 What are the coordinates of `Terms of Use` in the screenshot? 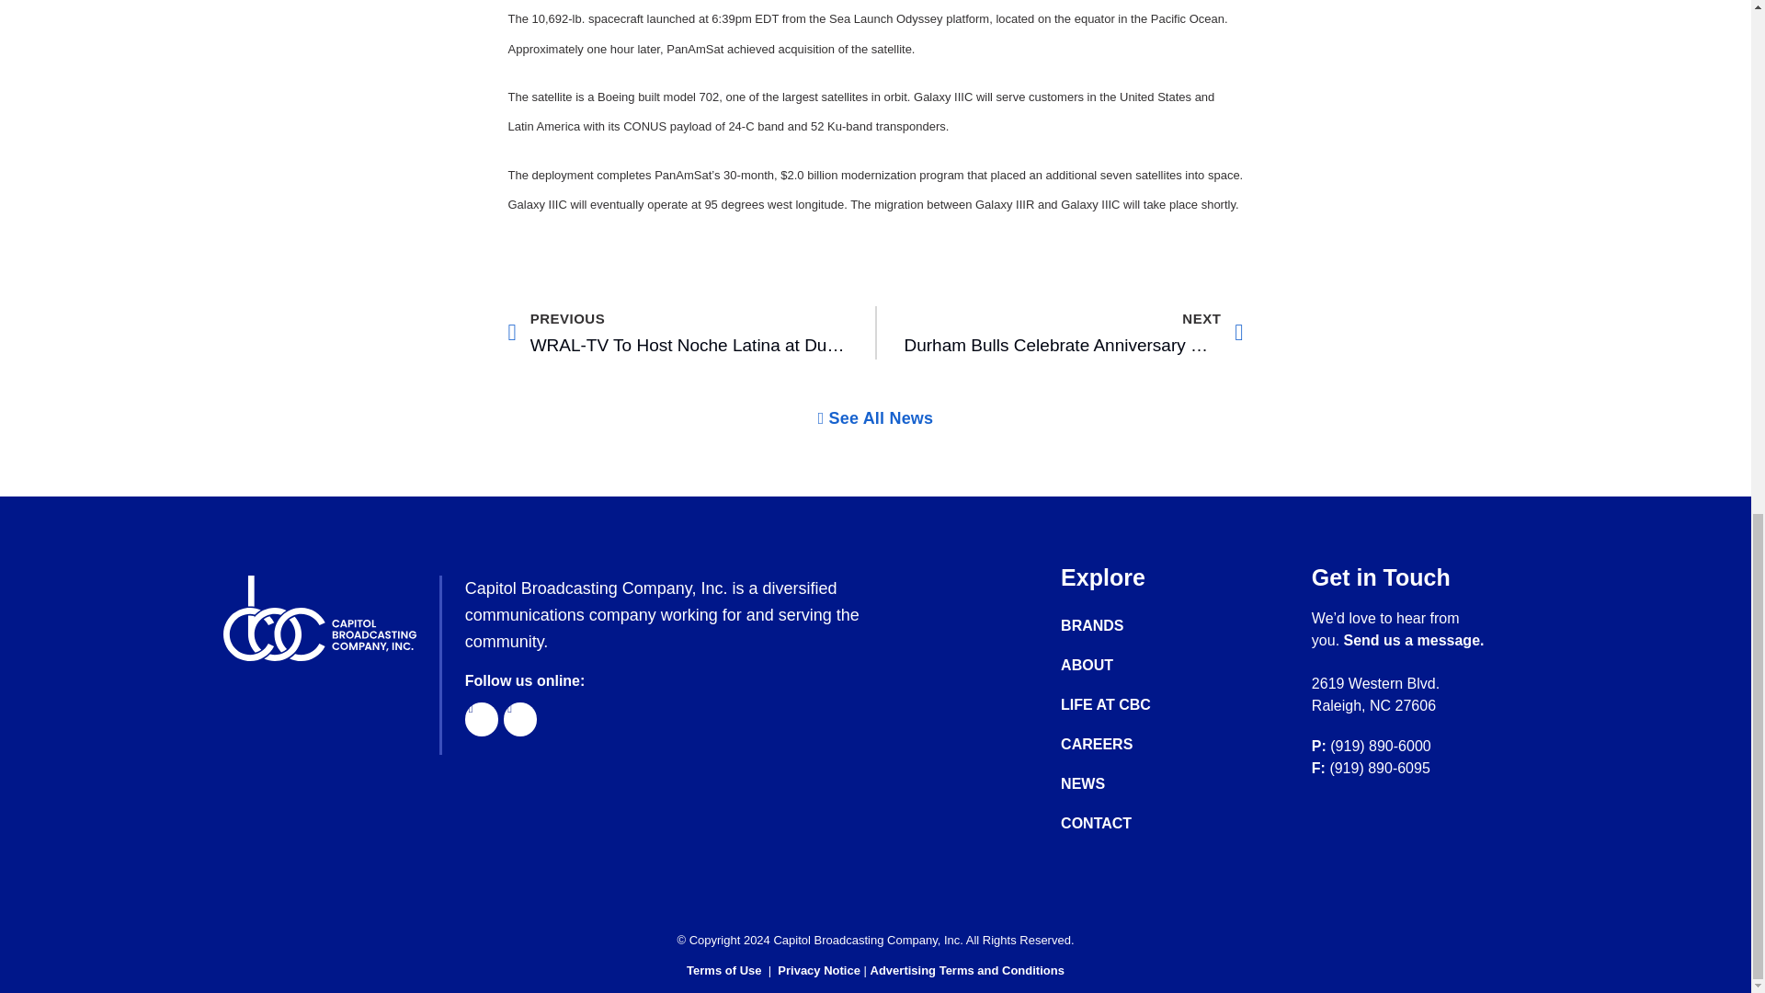 It's located at (1123, 625).